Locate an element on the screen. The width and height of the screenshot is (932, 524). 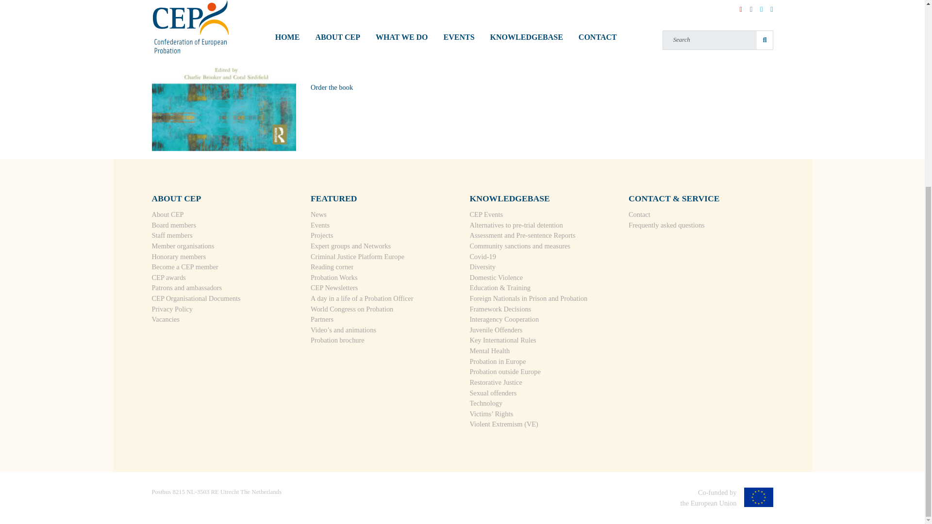
Member organisations is located at coordinates (183, 246).